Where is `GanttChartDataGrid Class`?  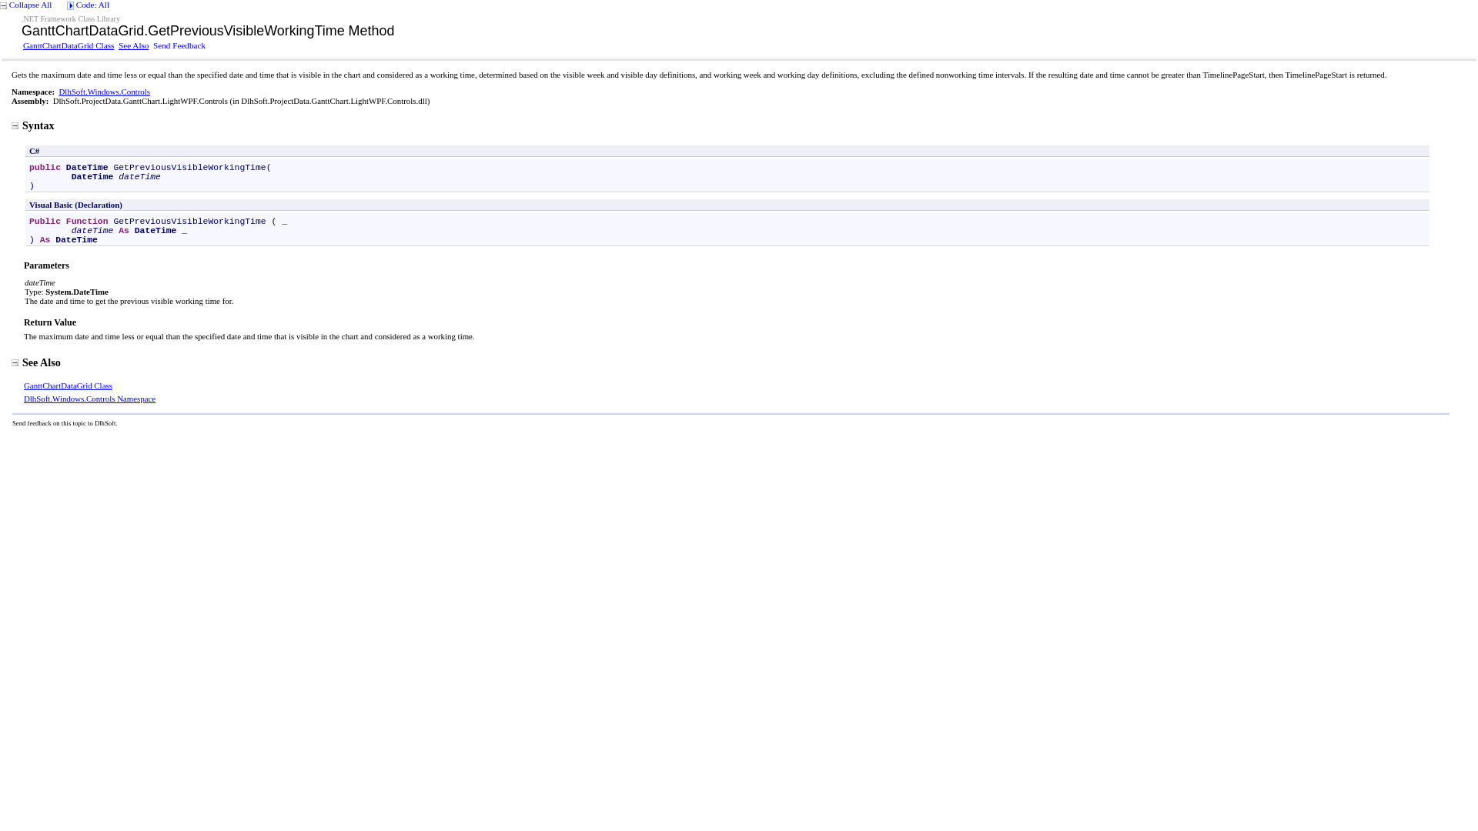
GanttChartDataGrid Class is located at coordinates (68, 385).